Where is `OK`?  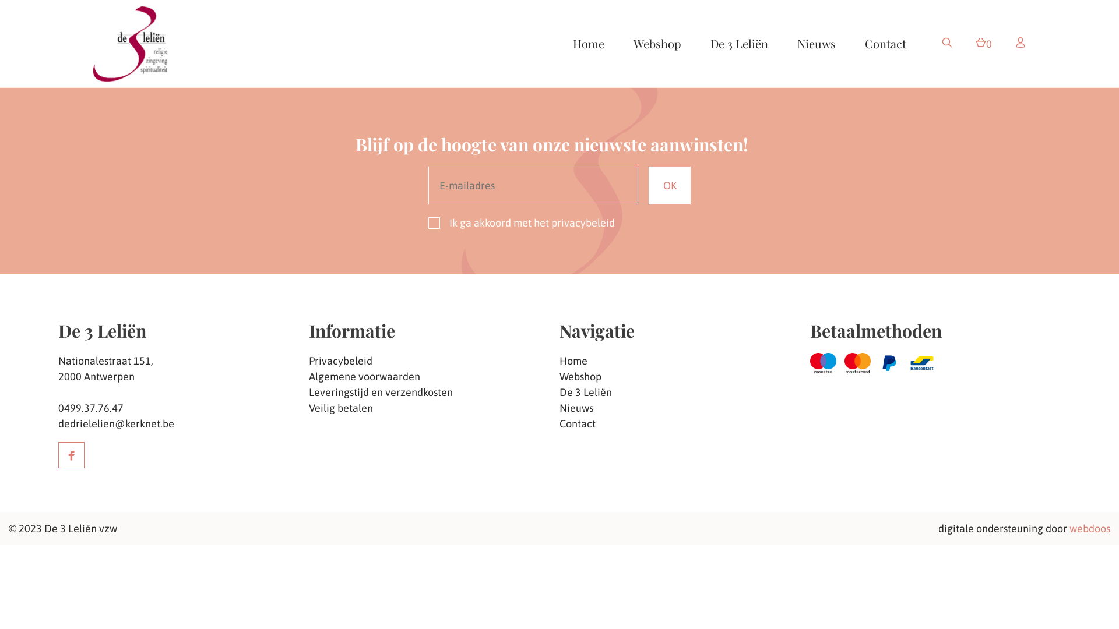 OK is located at coordinates (670, 185).